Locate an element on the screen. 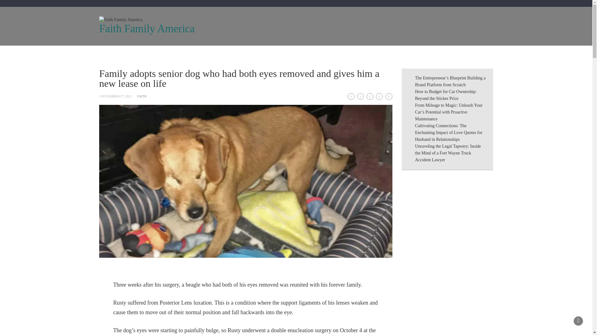 The height and width of the screenshot is (335, 597). Family is located at coordinates (194, 53).